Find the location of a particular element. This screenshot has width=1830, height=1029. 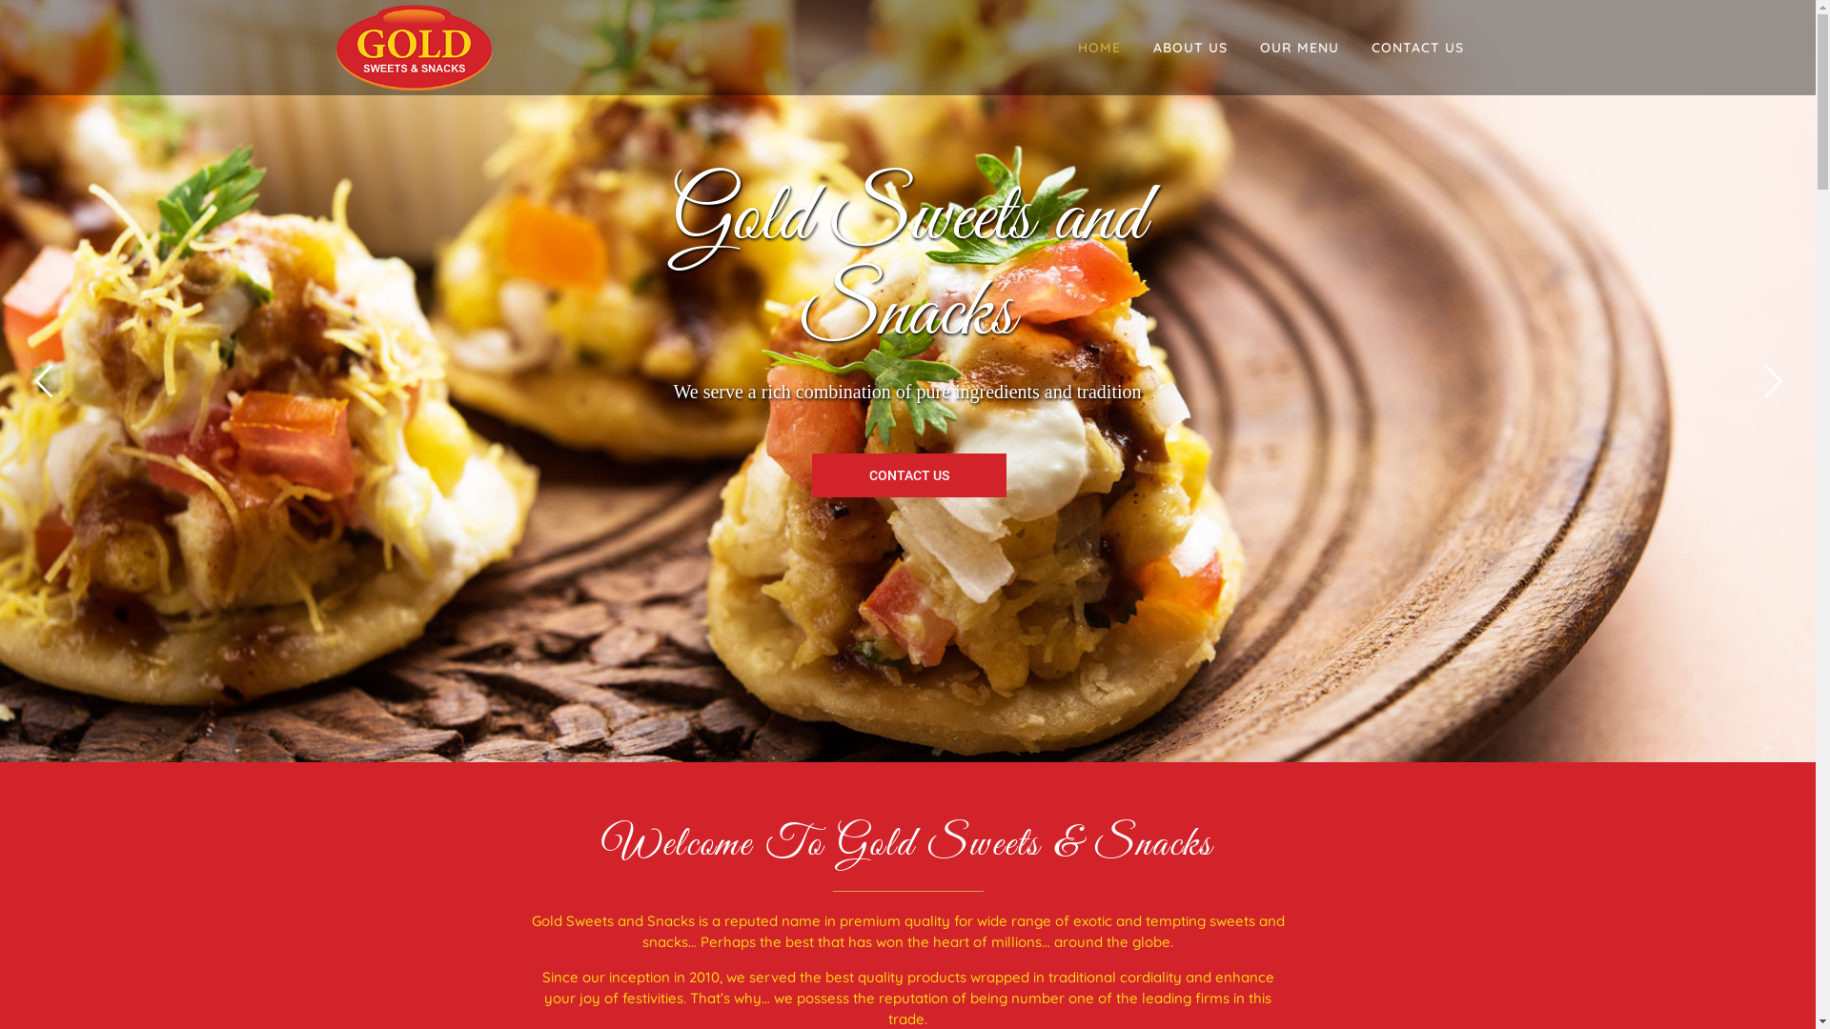

CONTACT US is located at coordinates (1418, 48).